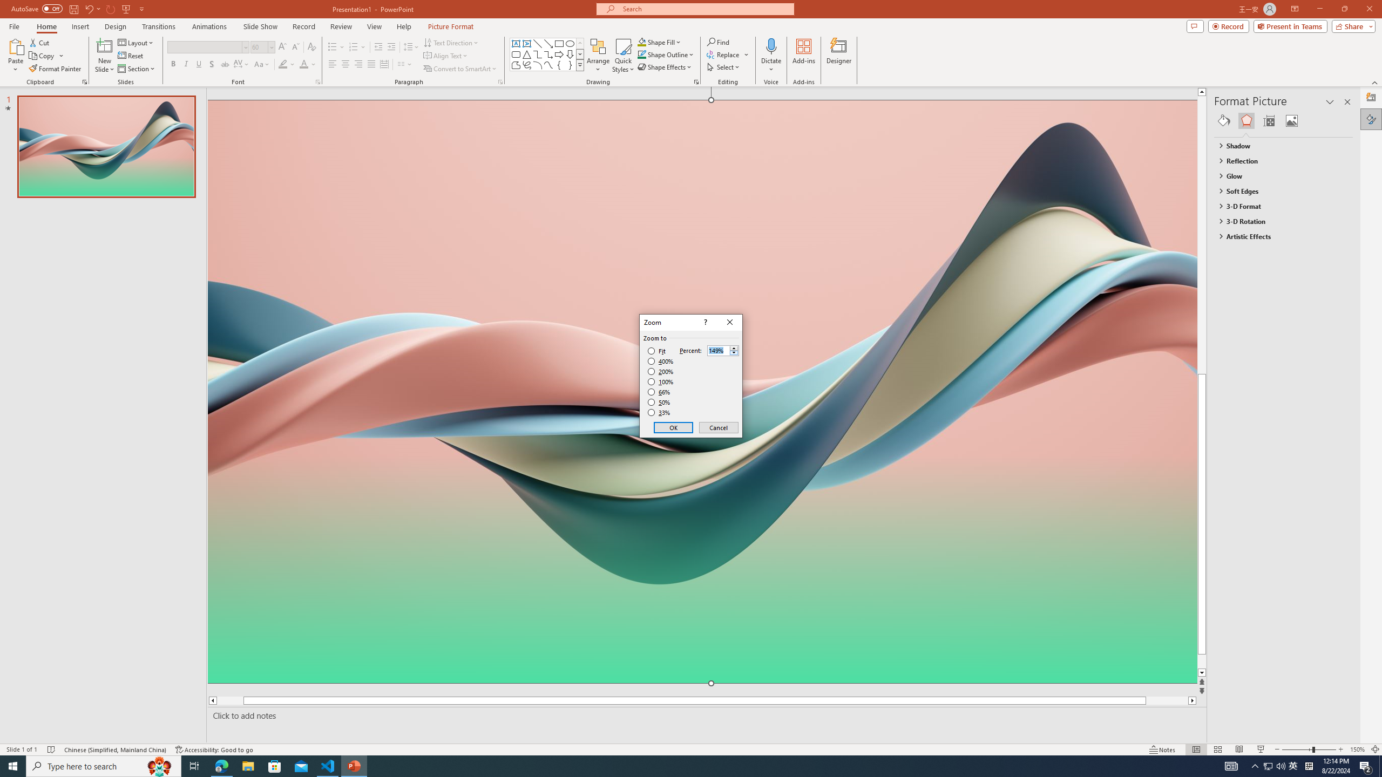  What do you see at coordinates (1278, 221) in the screenshot?
I see `3-D Rotation` at bounding box center [1278, 221].